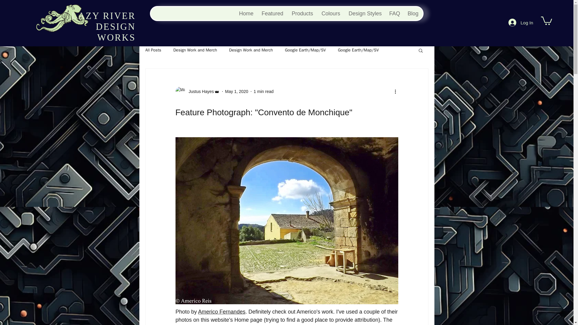  Describe the element at coordinates (245, 13) in the screenshot. I see `Home` at that location.